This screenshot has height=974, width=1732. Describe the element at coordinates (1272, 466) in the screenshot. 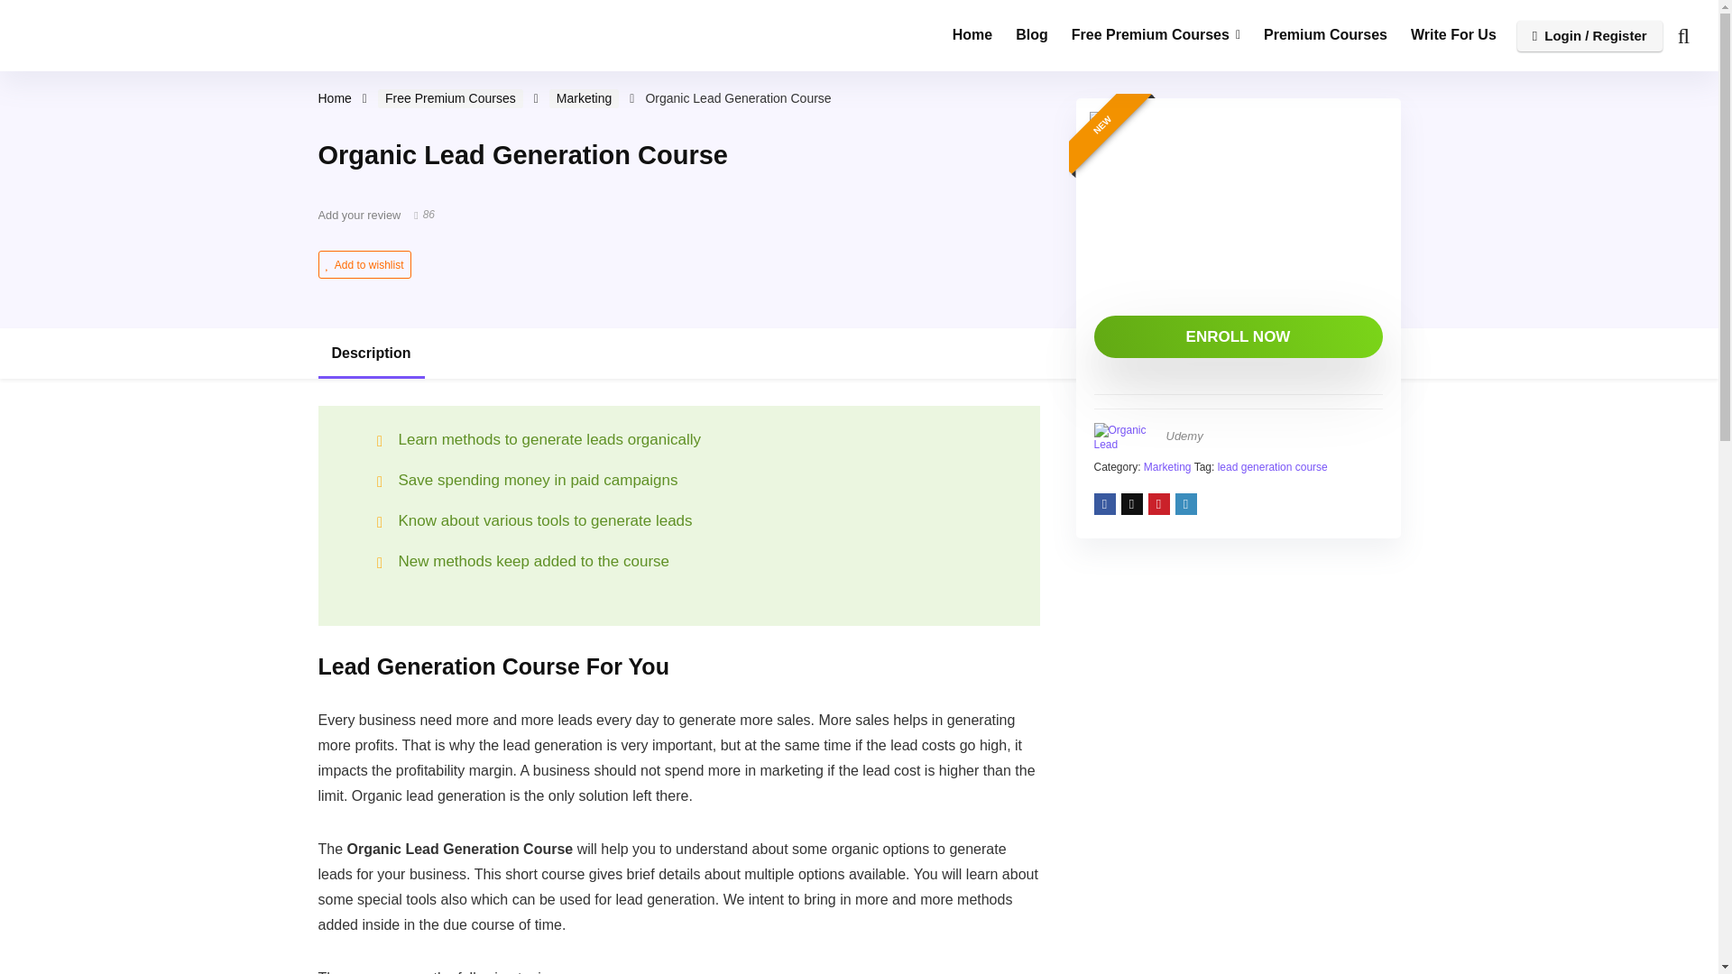

I see `lead generation course` at that location.